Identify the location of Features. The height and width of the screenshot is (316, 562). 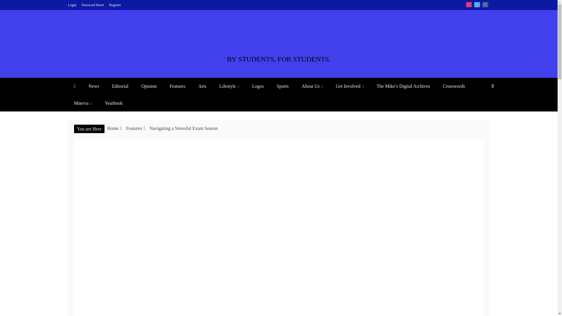
(177, 86).